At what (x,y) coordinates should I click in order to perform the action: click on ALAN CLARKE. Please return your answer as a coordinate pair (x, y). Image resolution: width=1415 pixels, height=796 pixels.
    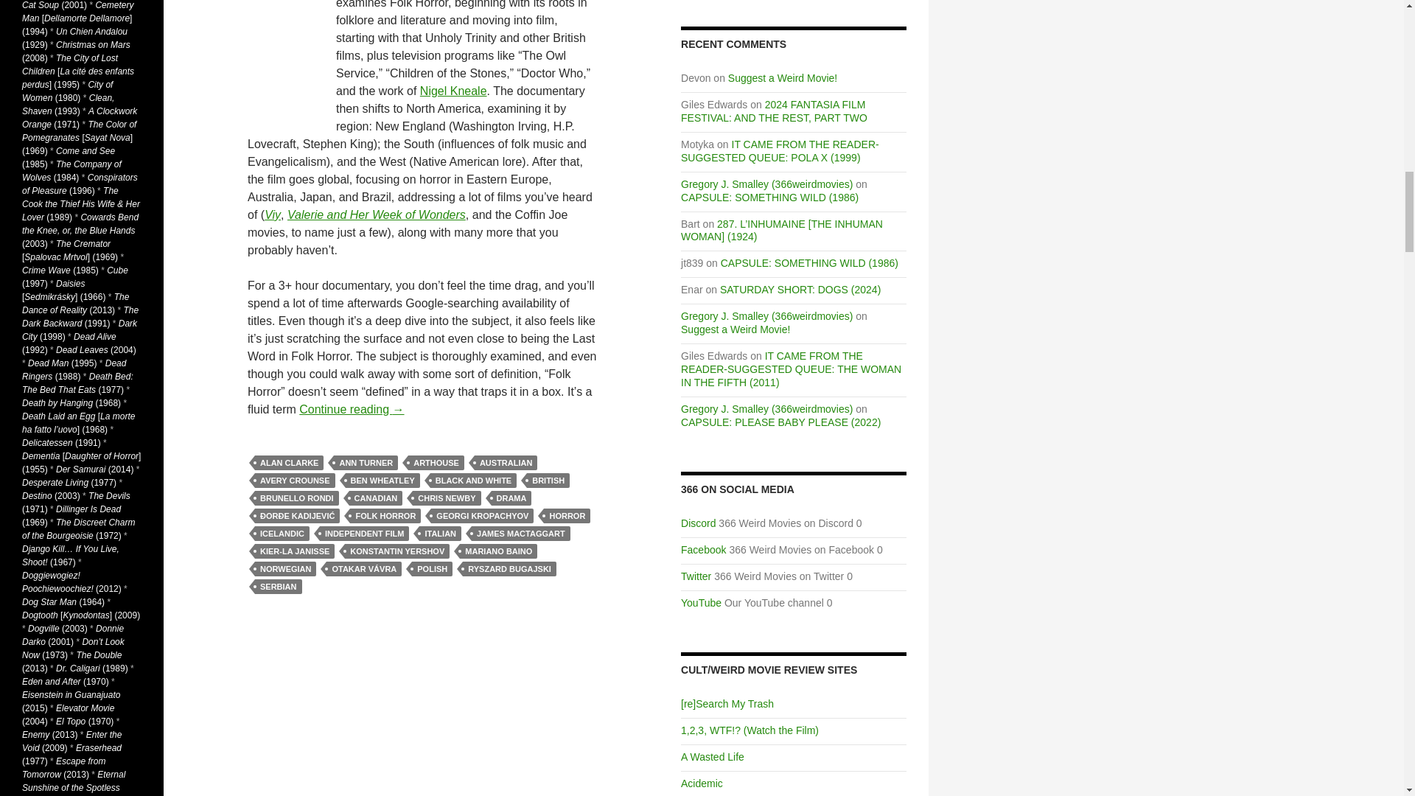
    Looking at the image, I should click on (289, 463).